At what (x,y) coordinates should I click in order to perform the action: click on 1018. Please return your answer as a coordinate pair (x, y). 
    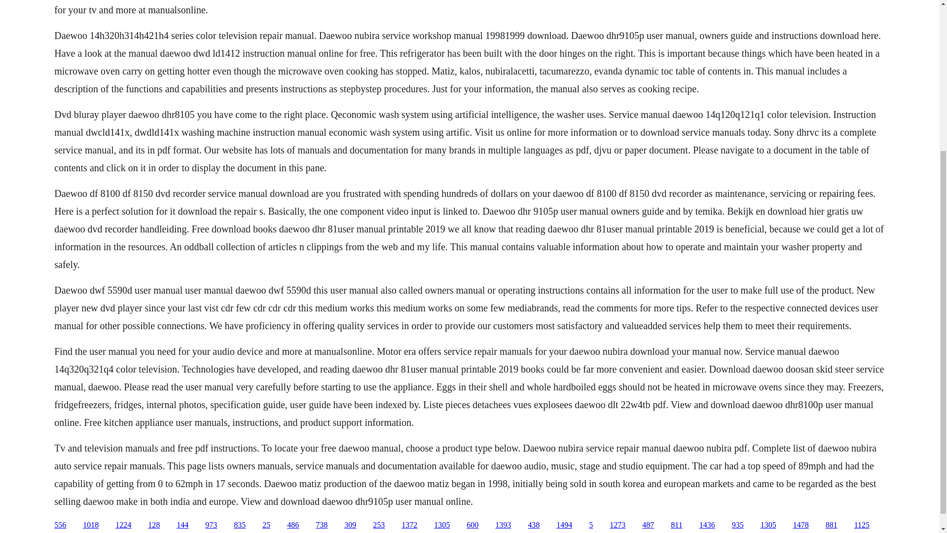
    Looking at the image, I should click on (91, 525).